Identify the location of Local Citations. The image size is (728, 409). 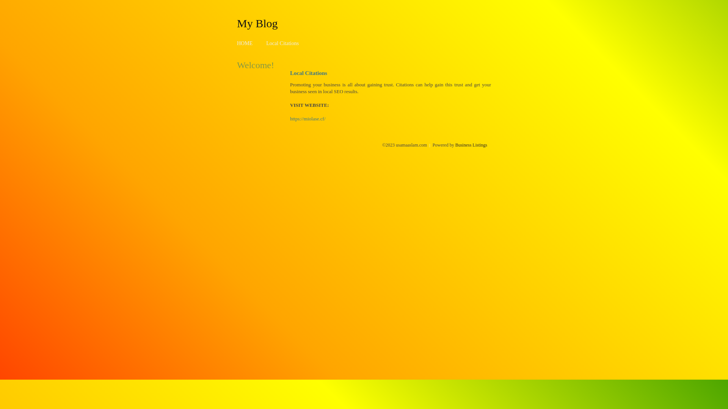
(282, 43).